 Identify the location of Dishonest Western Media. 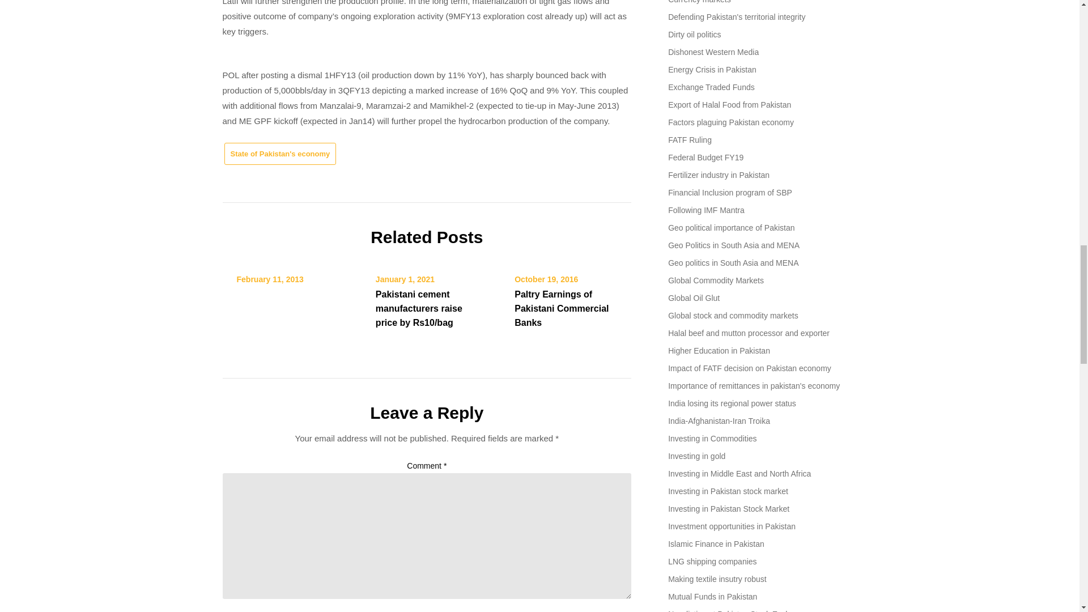
(713, 52).